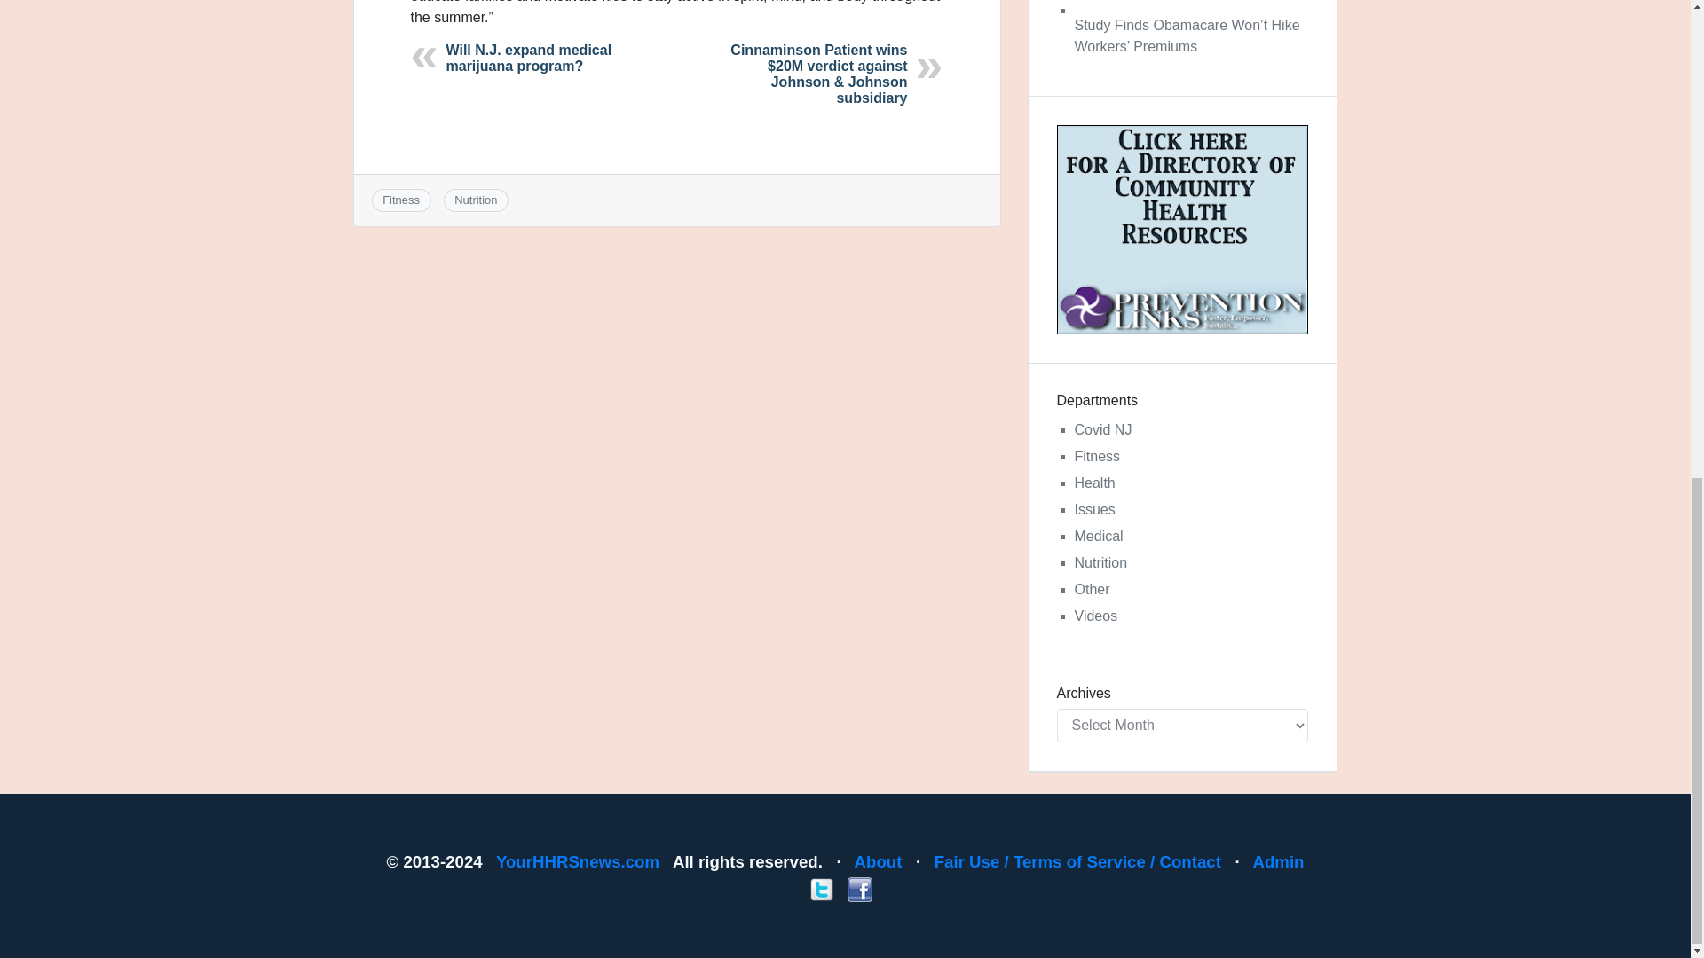 The image size is (1704, 958). What do you see at coordinates (1100, 562) in the screenshot?
I see `Nutrition` at bounding box center [1100, 562].